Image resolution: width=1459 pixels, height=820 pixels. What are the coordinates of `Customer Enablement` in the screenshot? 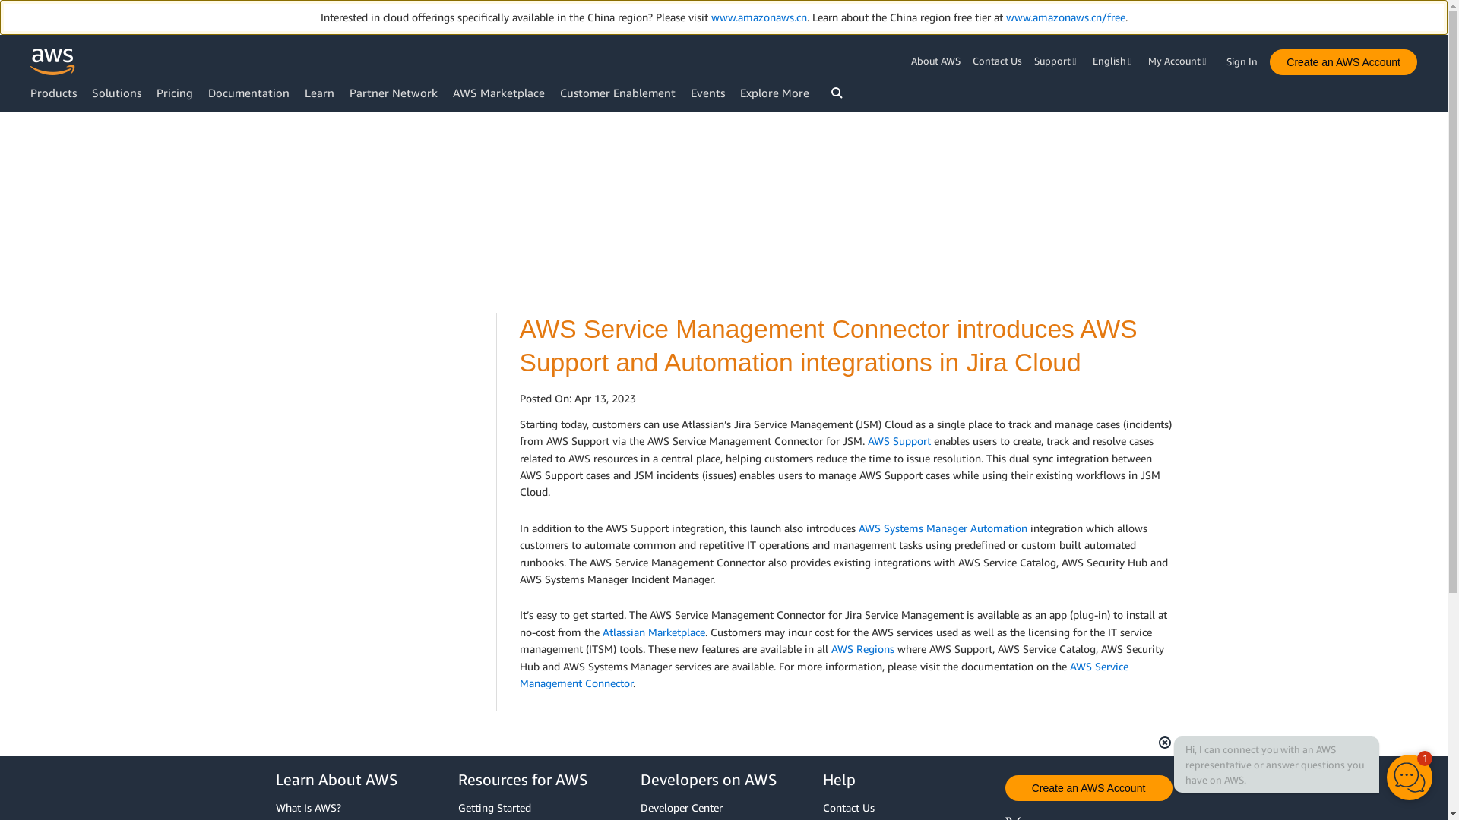 It's located at (617, 93).